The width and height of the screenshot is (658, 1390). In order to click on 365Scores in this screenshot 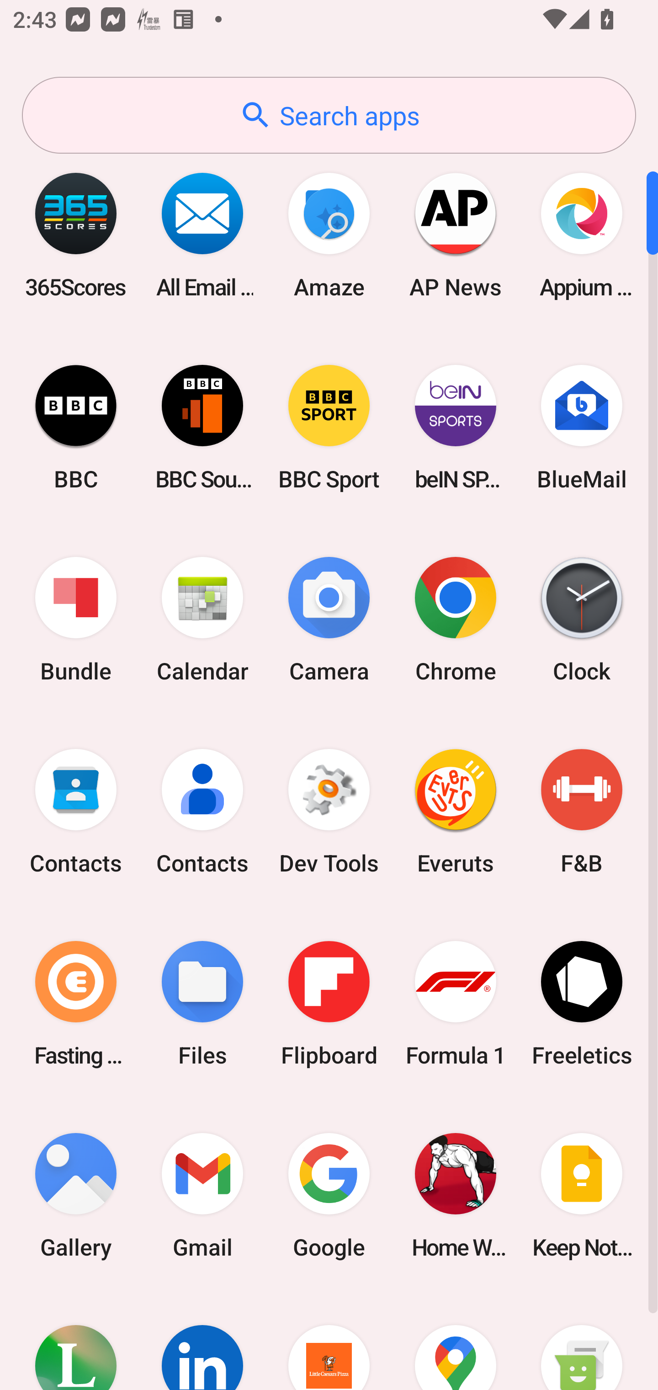, I will do `click(76, 235)`.